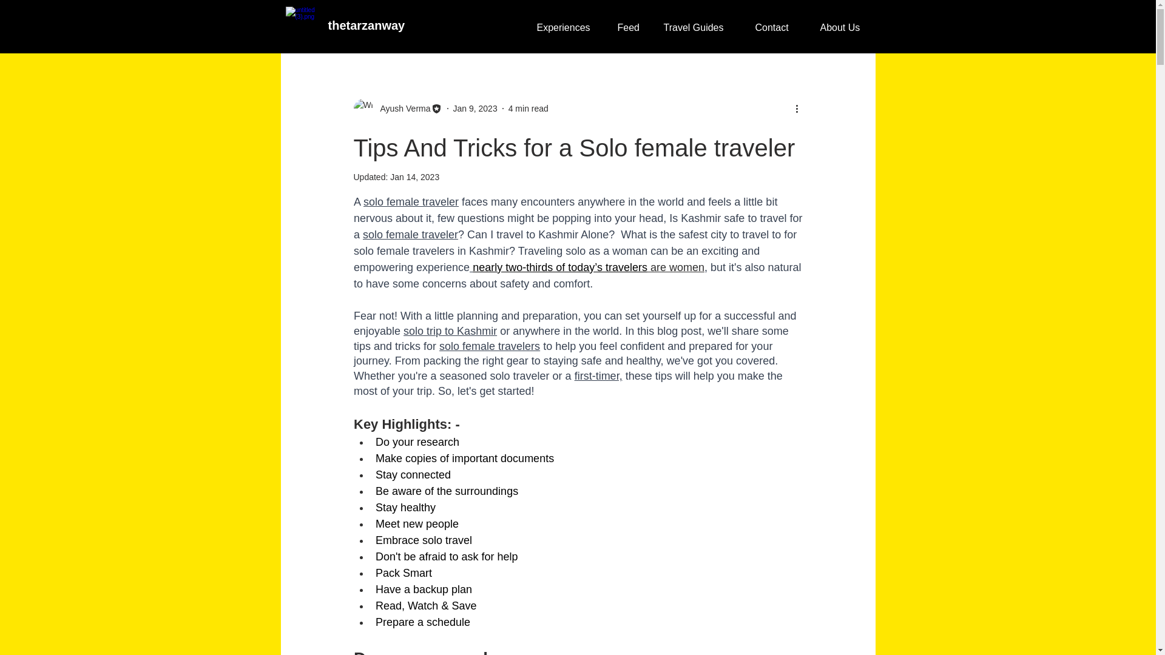 This screenshot has width=1165, height=655. Describe the element at coordinates (422, 622) in the screenshot. I see `Prepare a schedule` at that location.